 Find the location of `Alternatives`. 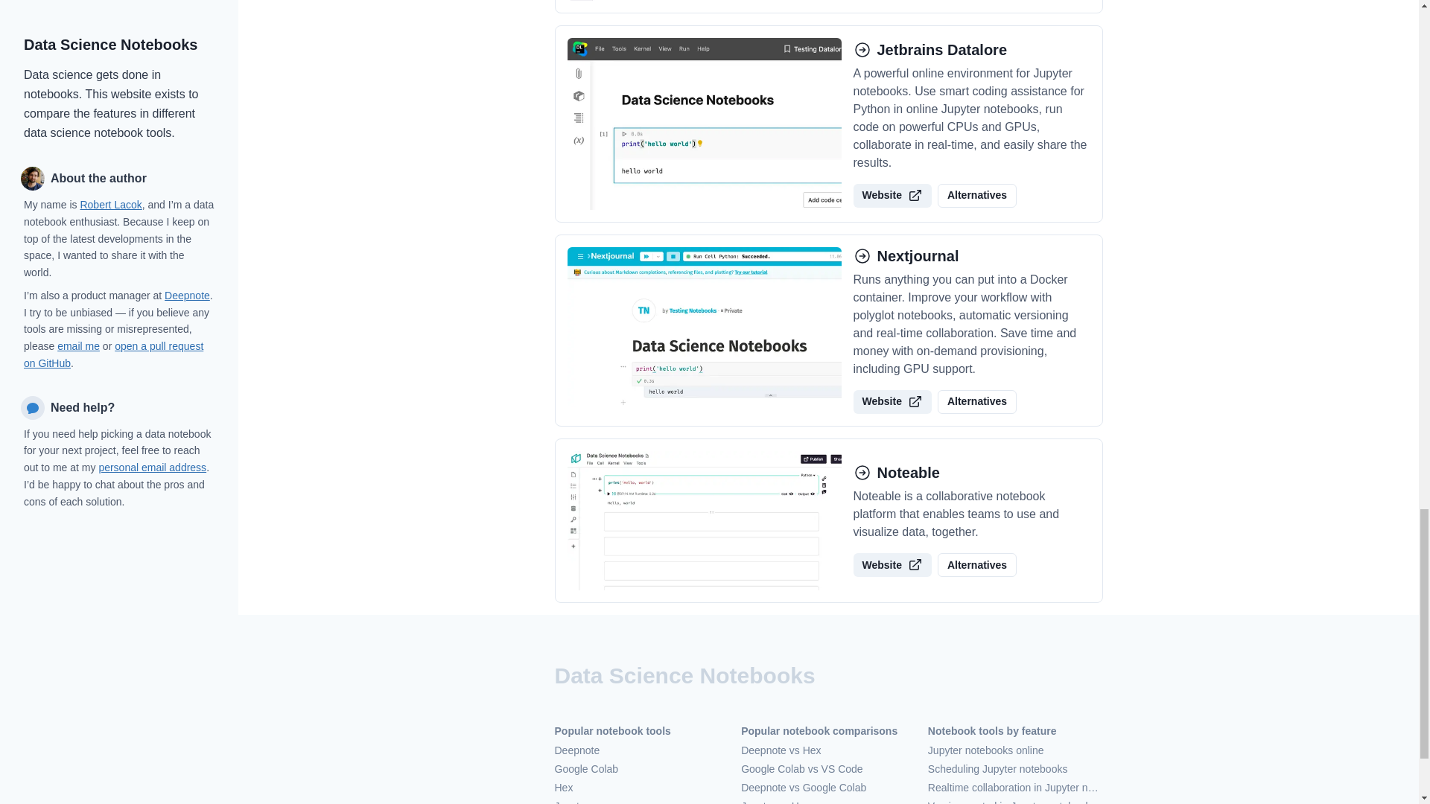

Alternatives is located at coordinates (977, 402).